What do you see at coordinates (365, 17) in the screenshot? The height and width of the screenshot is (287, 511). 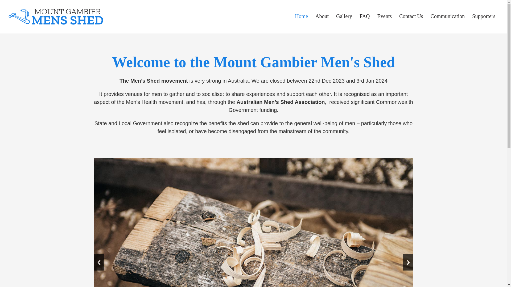 I see `FAQ` at bounding box center [365, 17].